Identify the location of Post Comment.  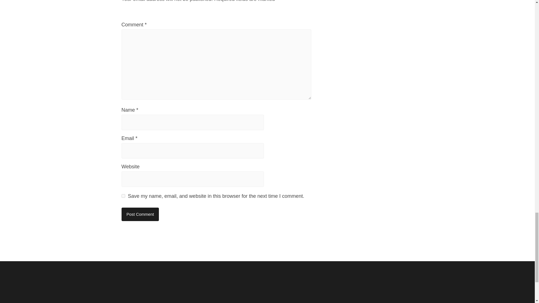
(140, 214).